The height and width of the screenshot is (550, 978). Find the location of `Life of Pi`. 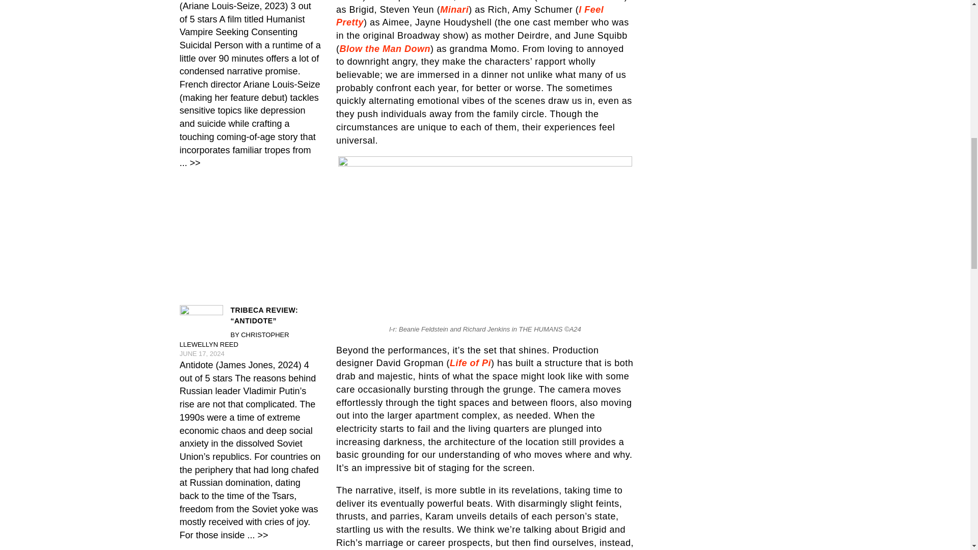

Life of Pi is located at coordinates (470, 363).